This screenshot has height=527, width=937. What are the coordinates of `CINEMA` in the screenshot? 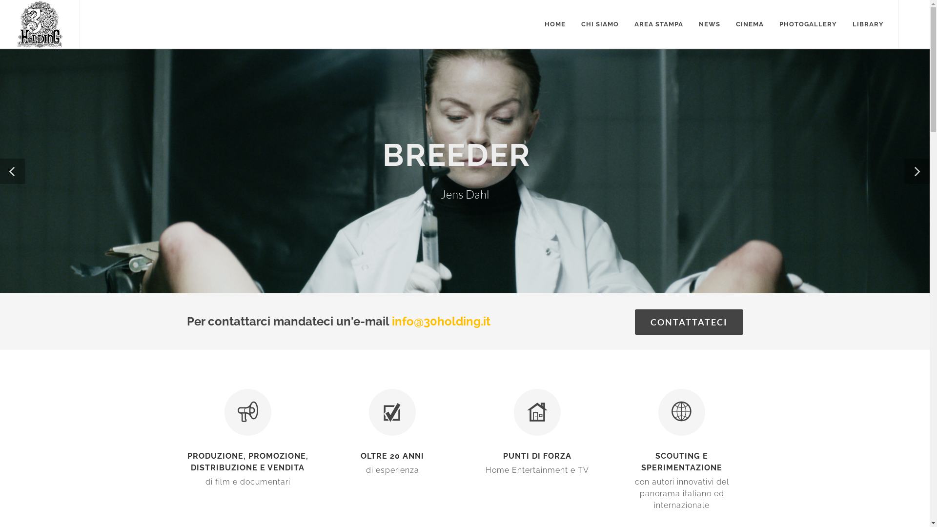 It's located at (750, 24).